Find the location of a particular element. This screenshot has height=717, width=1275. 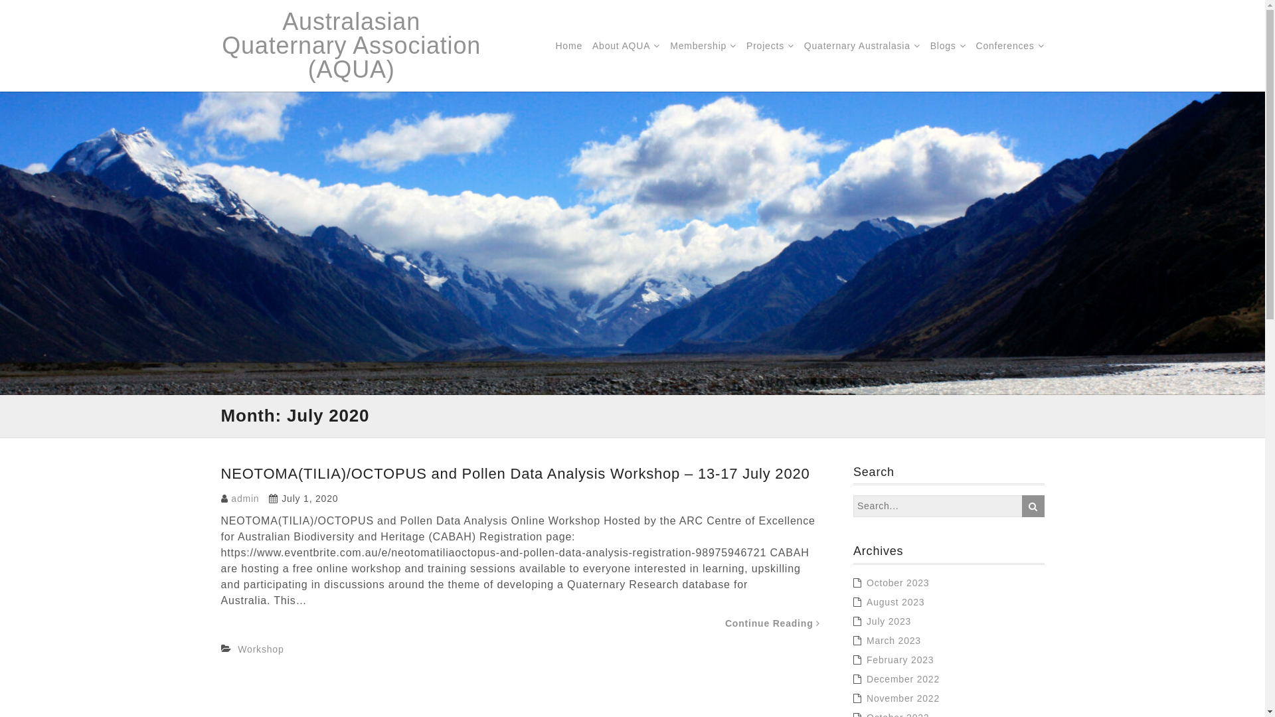

Workshop is located at coordinates (260, 649).